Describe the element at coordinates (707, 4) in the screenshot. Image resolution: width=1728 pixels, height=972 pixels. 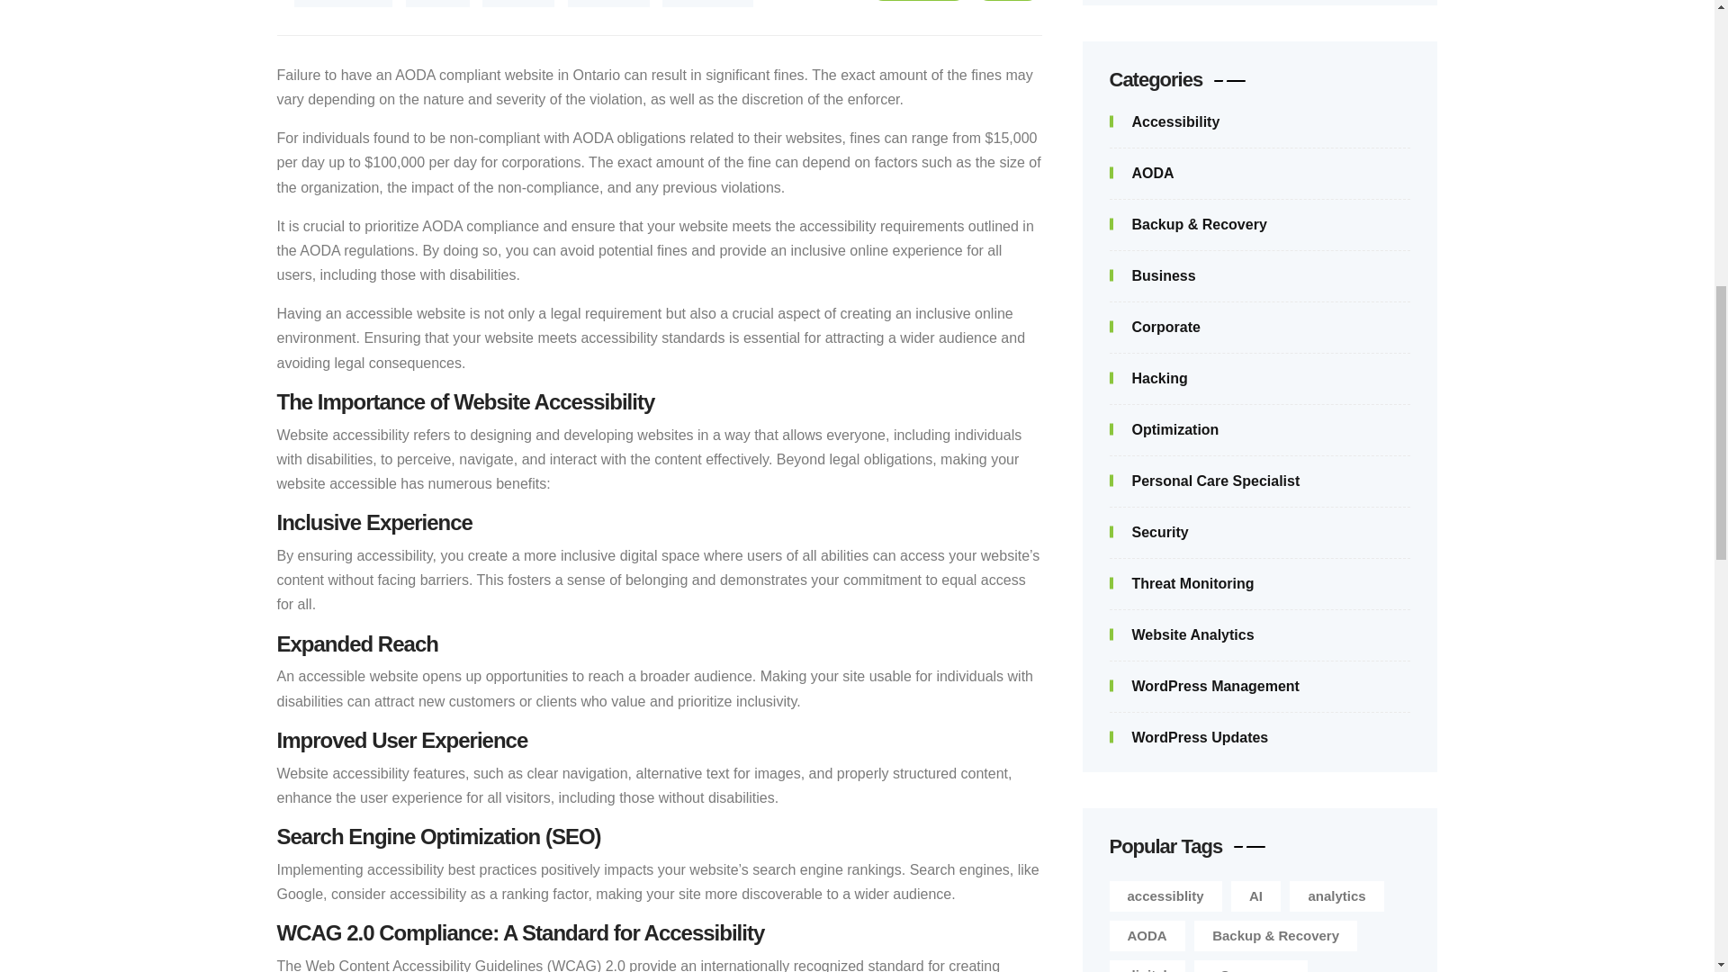
I see `wordpress` at that location.